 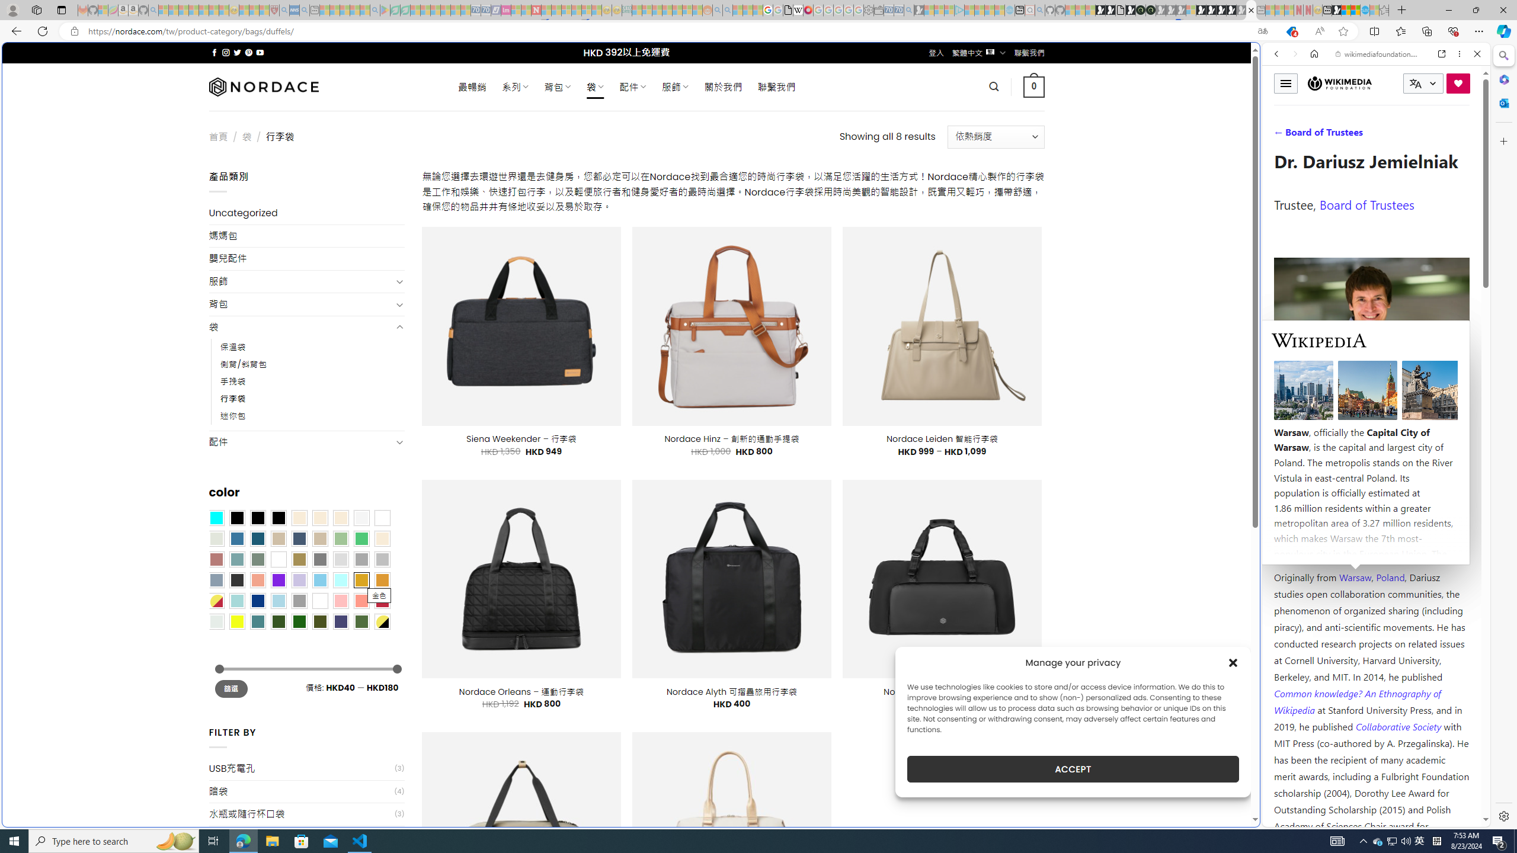 I want to click on WEB  , so click(x=1282, y=136).